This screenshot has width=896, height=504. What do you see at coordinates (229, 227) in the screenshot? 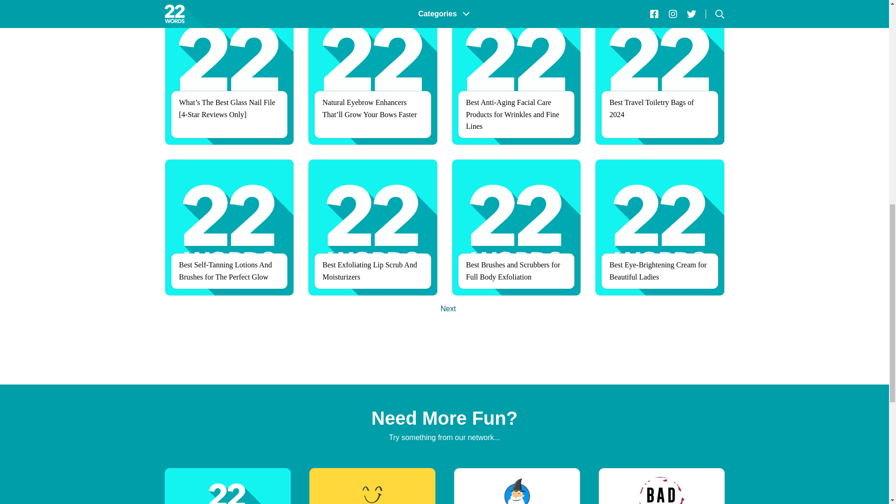
I see `Best Self-Tanning Lotions And Brushes for The Perfect Glow` at bounding box center [229, 227].